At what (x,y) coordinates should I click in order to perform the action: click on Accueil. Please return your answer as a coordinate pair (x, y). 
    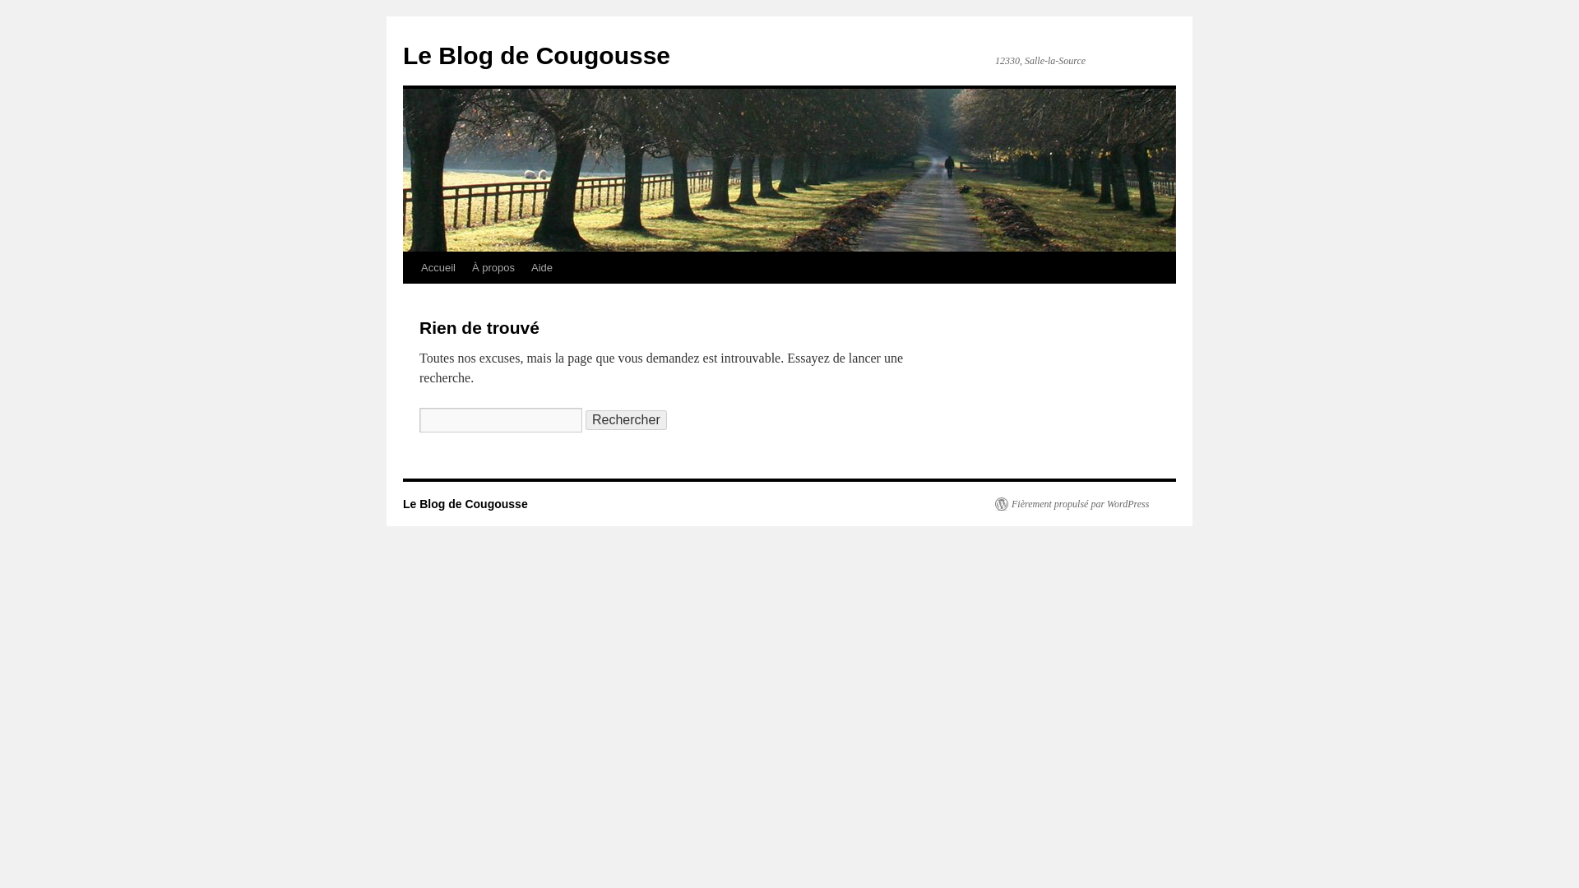
    Looking at the image, I should click on (438, 267).